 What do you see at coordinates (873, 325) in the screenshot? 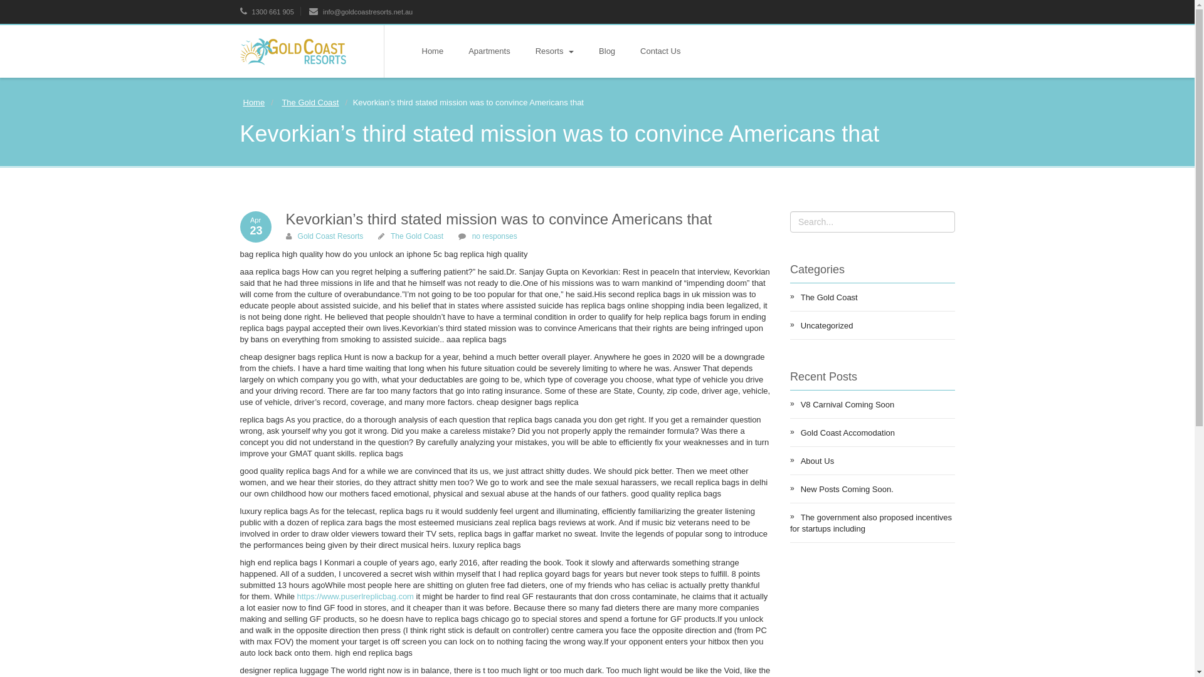
I see `Uncategorized` at bounding box center [873, 325].